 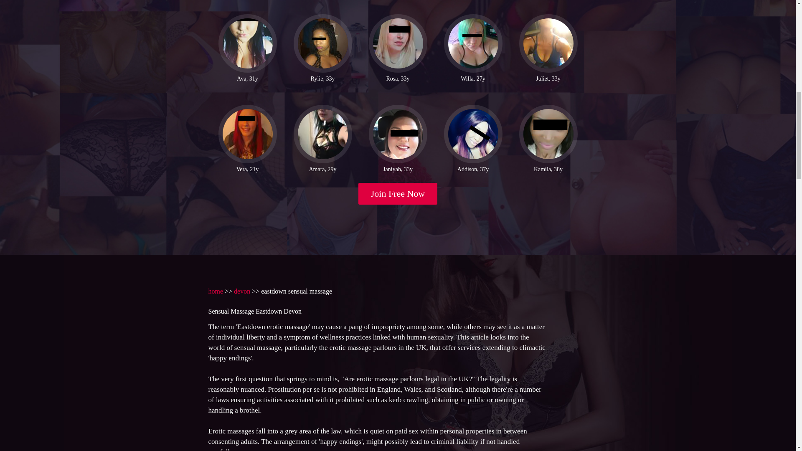 I want to click on Join Free Now, so click(x=398, y=194).